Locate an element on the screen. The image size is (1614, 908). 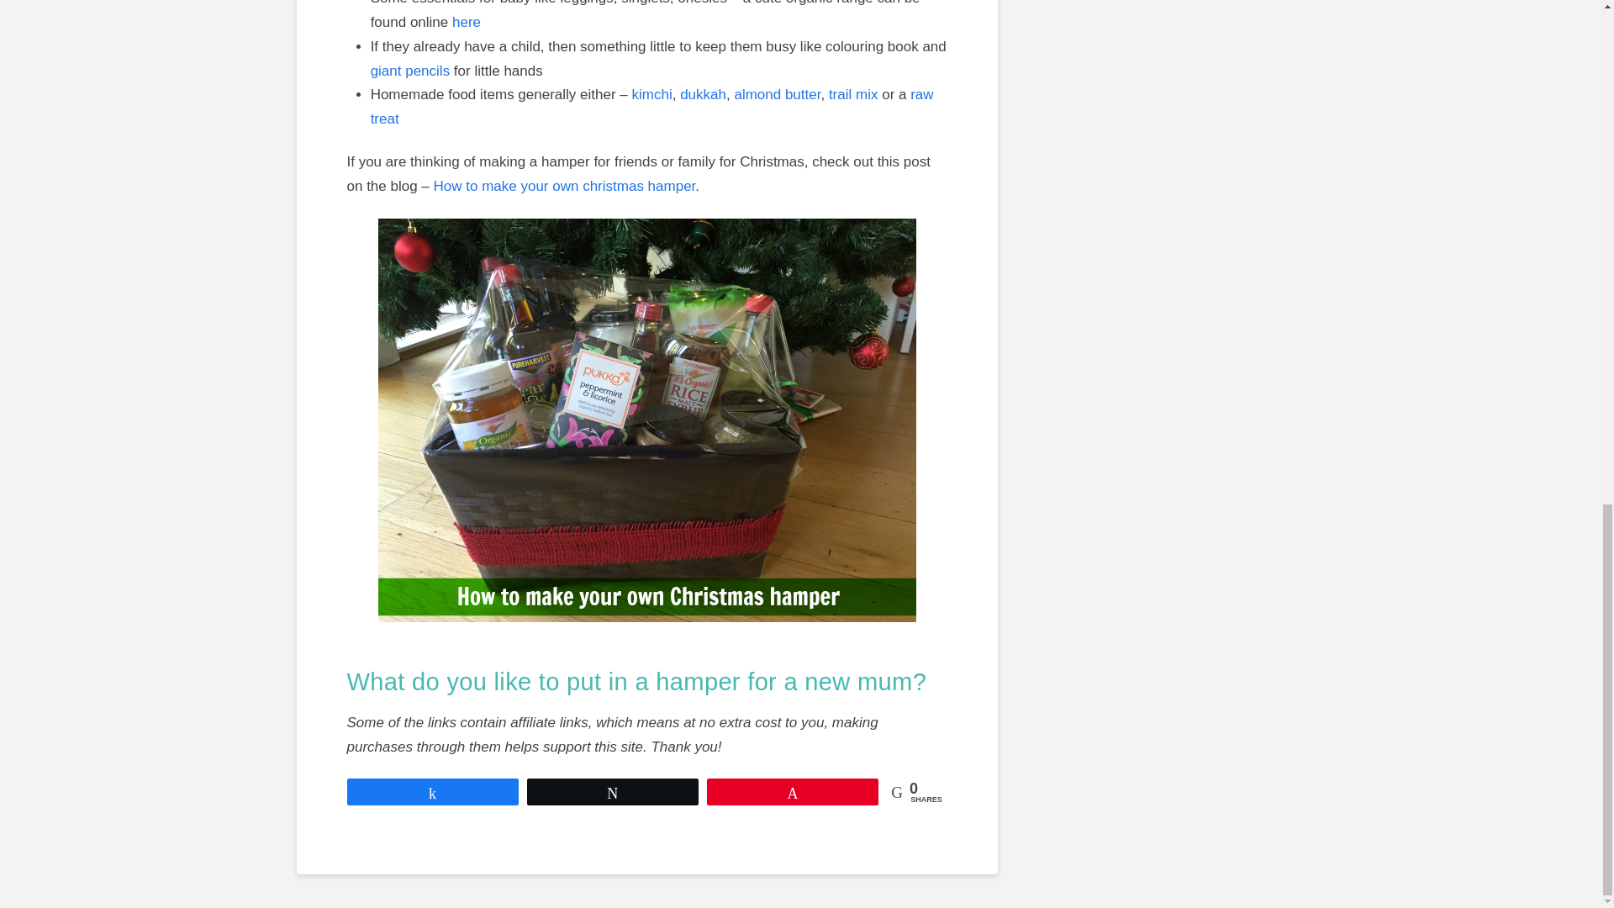
almond butter is located at coordinates (777, 94).